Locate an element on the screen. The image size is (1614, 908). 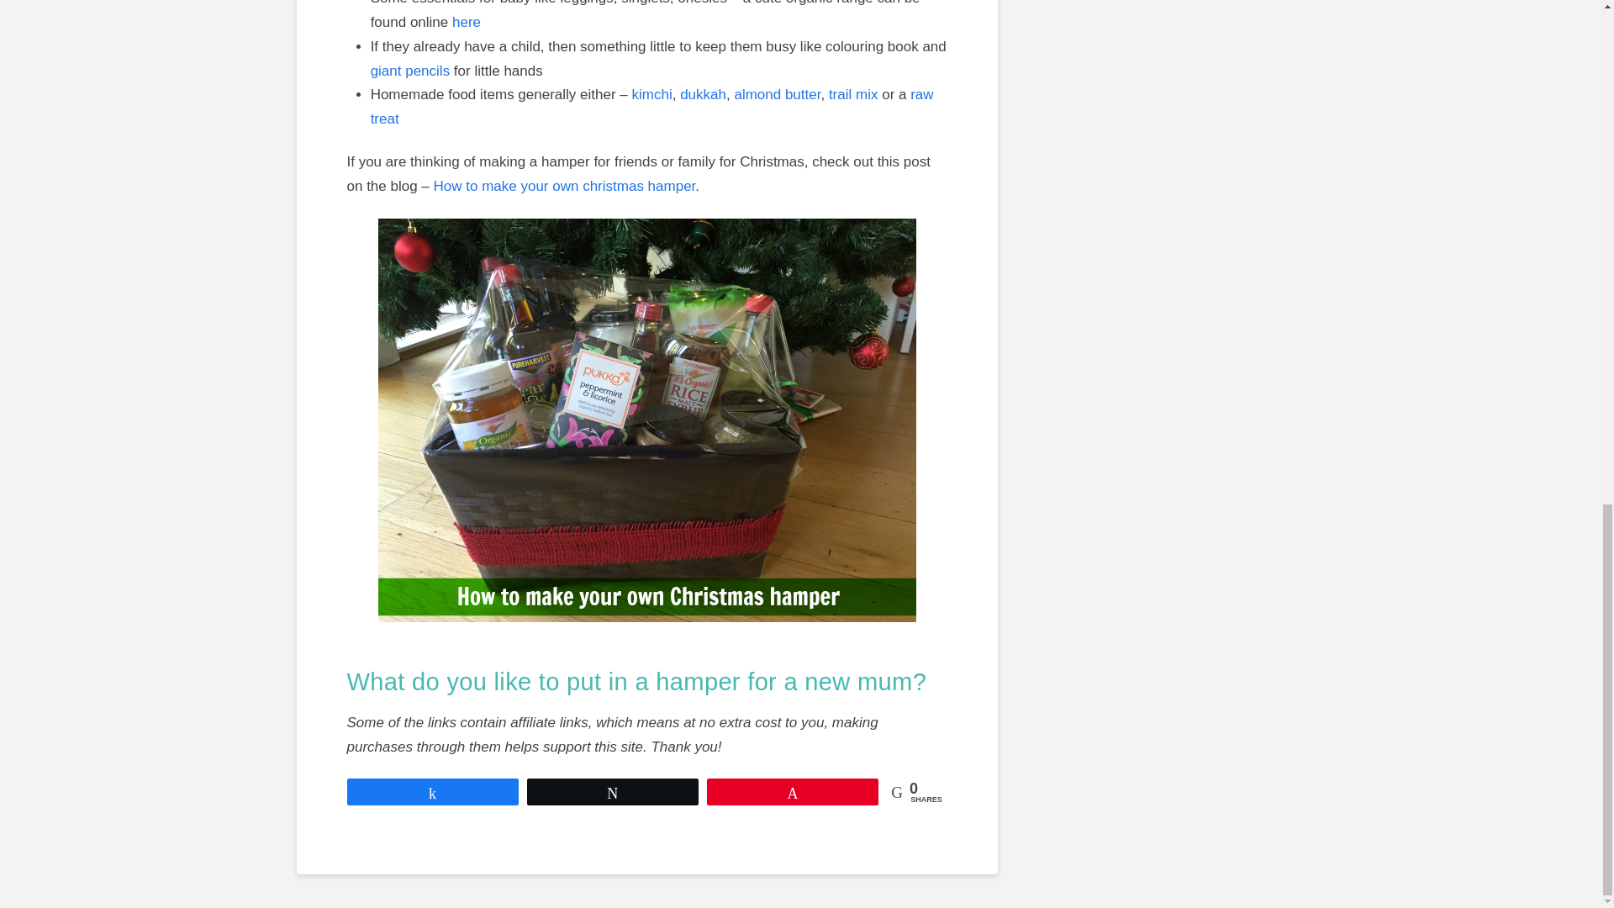
almond butter is located at coordinates (777, 94).